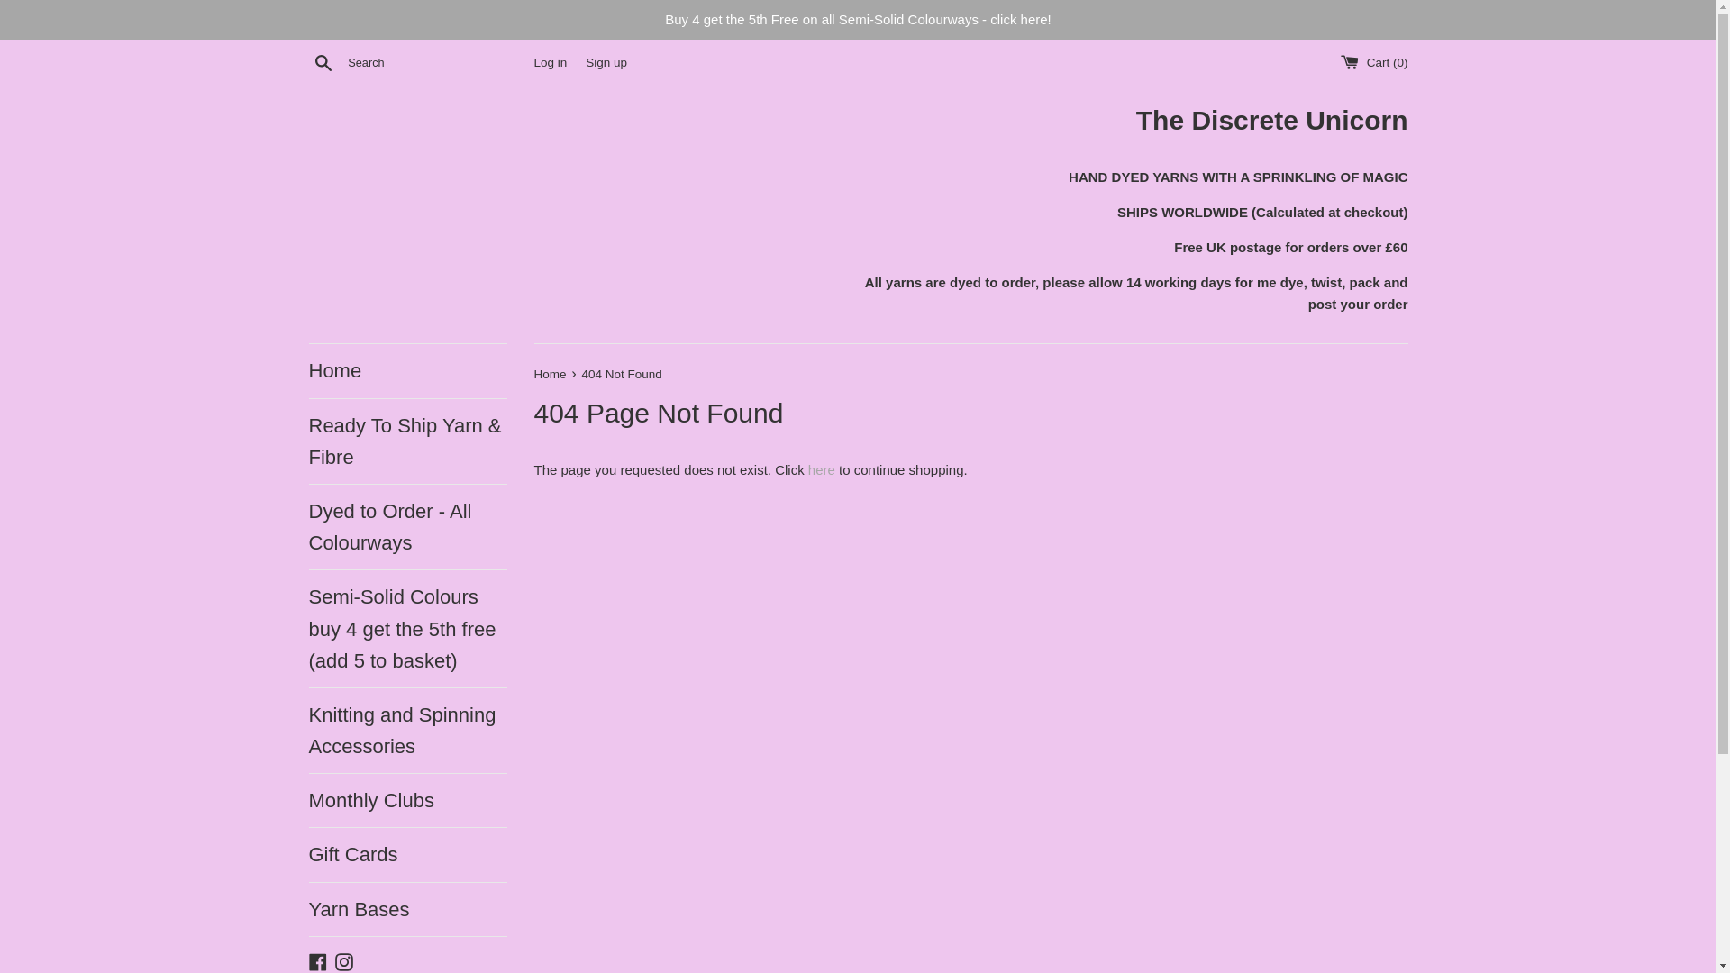 The width and height of the screenshot is (1730, 973). What do you see at coordinates (317, 960) in the screenshot?
I see `Facebook` at bounding box center [317, 960].